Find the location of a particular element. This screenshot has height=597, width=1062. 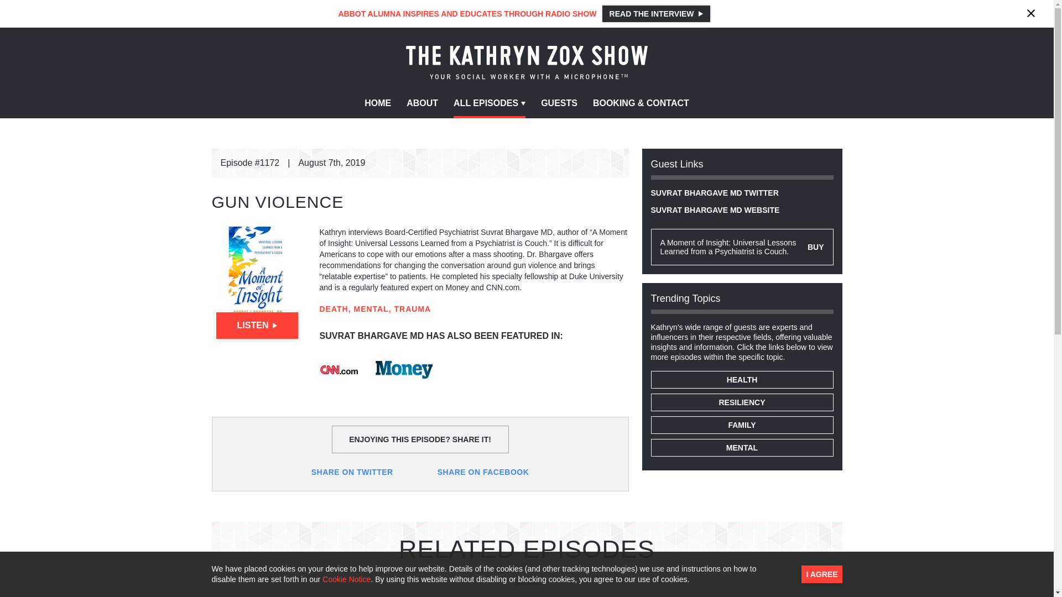

SHARE ON TWITTER is located at coordinates (352, 472).